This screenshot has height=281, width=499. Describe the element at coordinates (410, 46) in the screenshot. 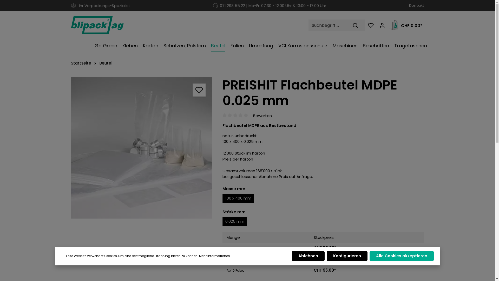

I see `Tragetaschen` at that location.